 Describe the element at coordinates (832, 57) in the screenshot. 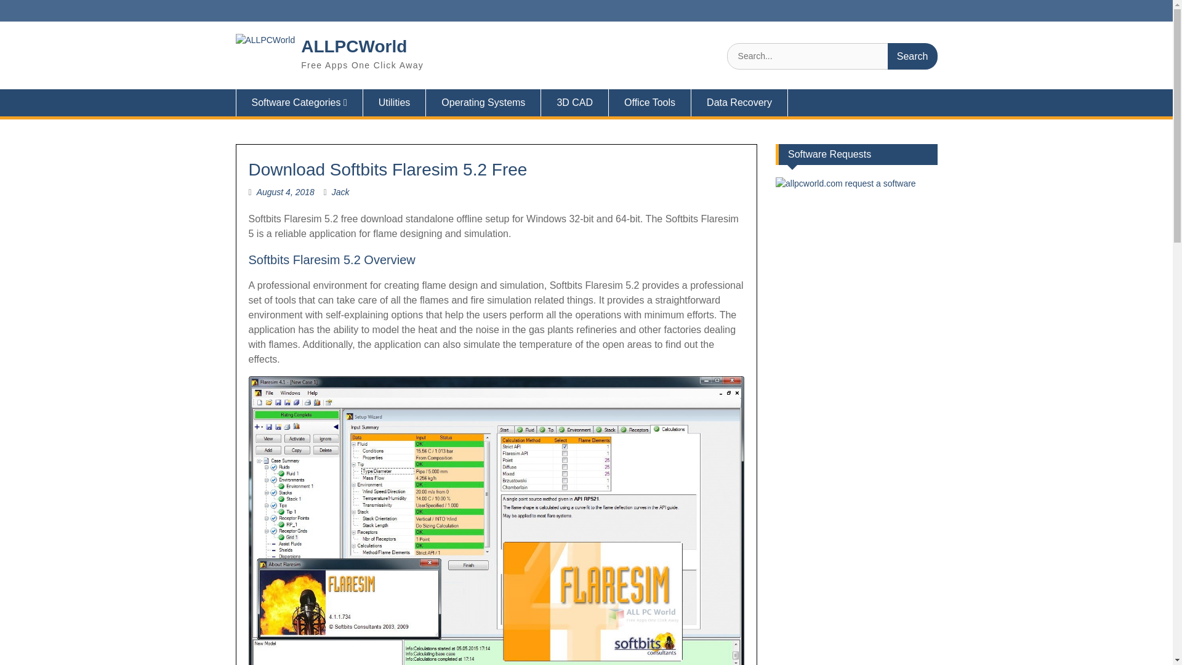

I see `Search for:` at that location.